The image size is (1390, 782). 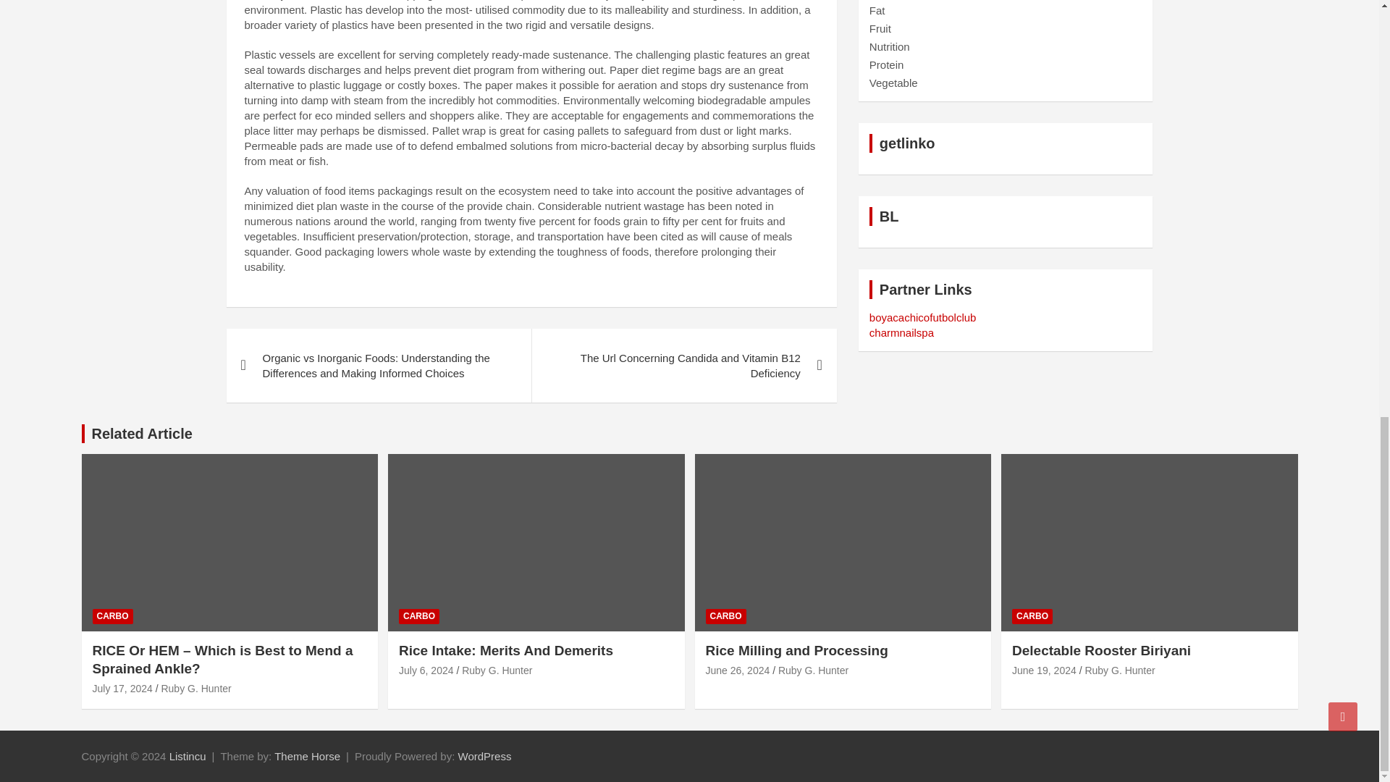 What do you see at coordinates (426, 670) in the screenshot?
I see `Rice Intake: Merits And Demerits` at bounding box center [426, 670].